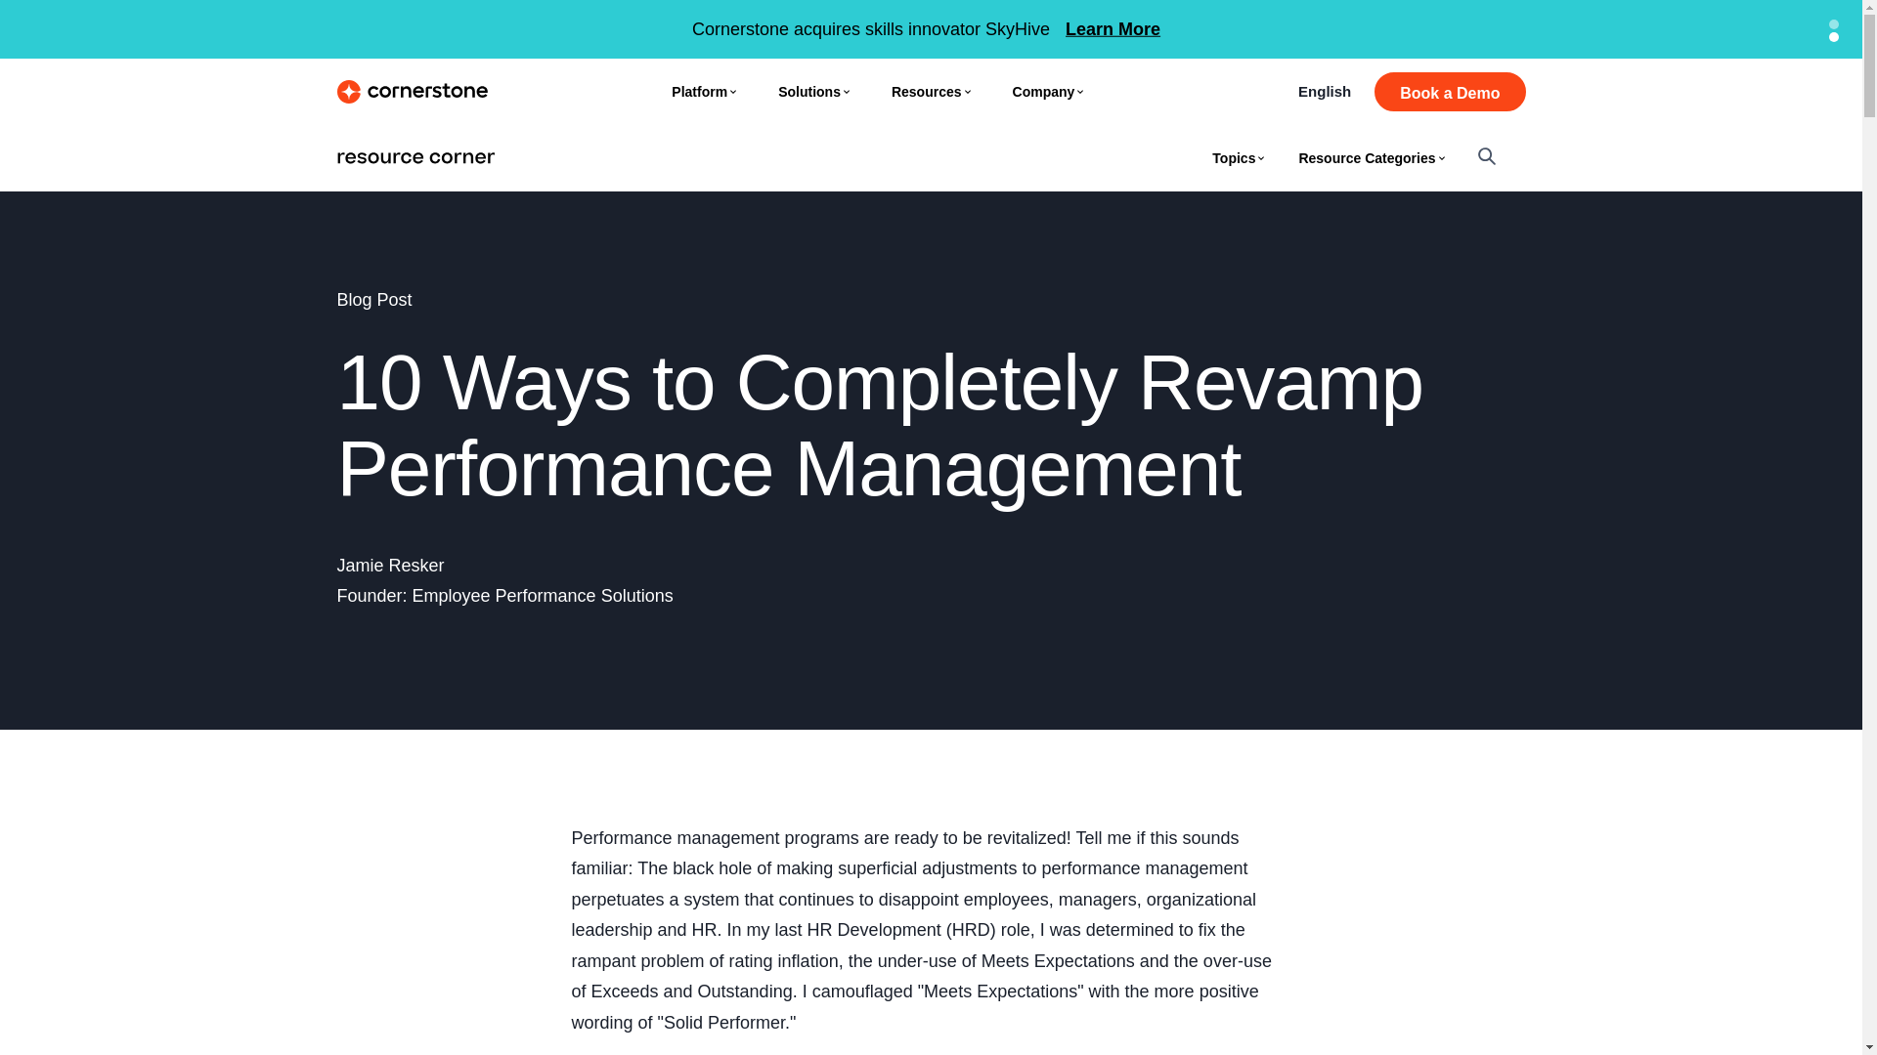 Image resolution: width=1877 pixels, height=1055 pixels. What do you see at coordinates (1113, 29) in the screenshot?
I see `Learn More` at bounding box center [1113, 29].